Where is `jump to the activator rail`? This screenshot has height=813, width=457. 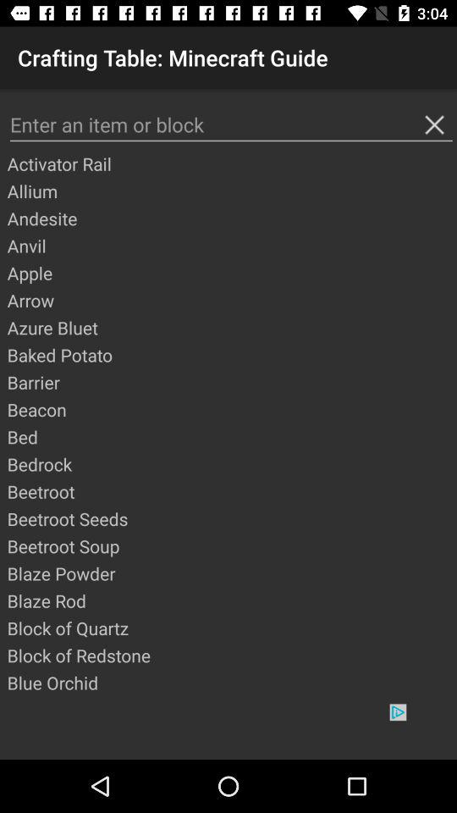 jump to the activator rail is located at coordinates (231, 163).